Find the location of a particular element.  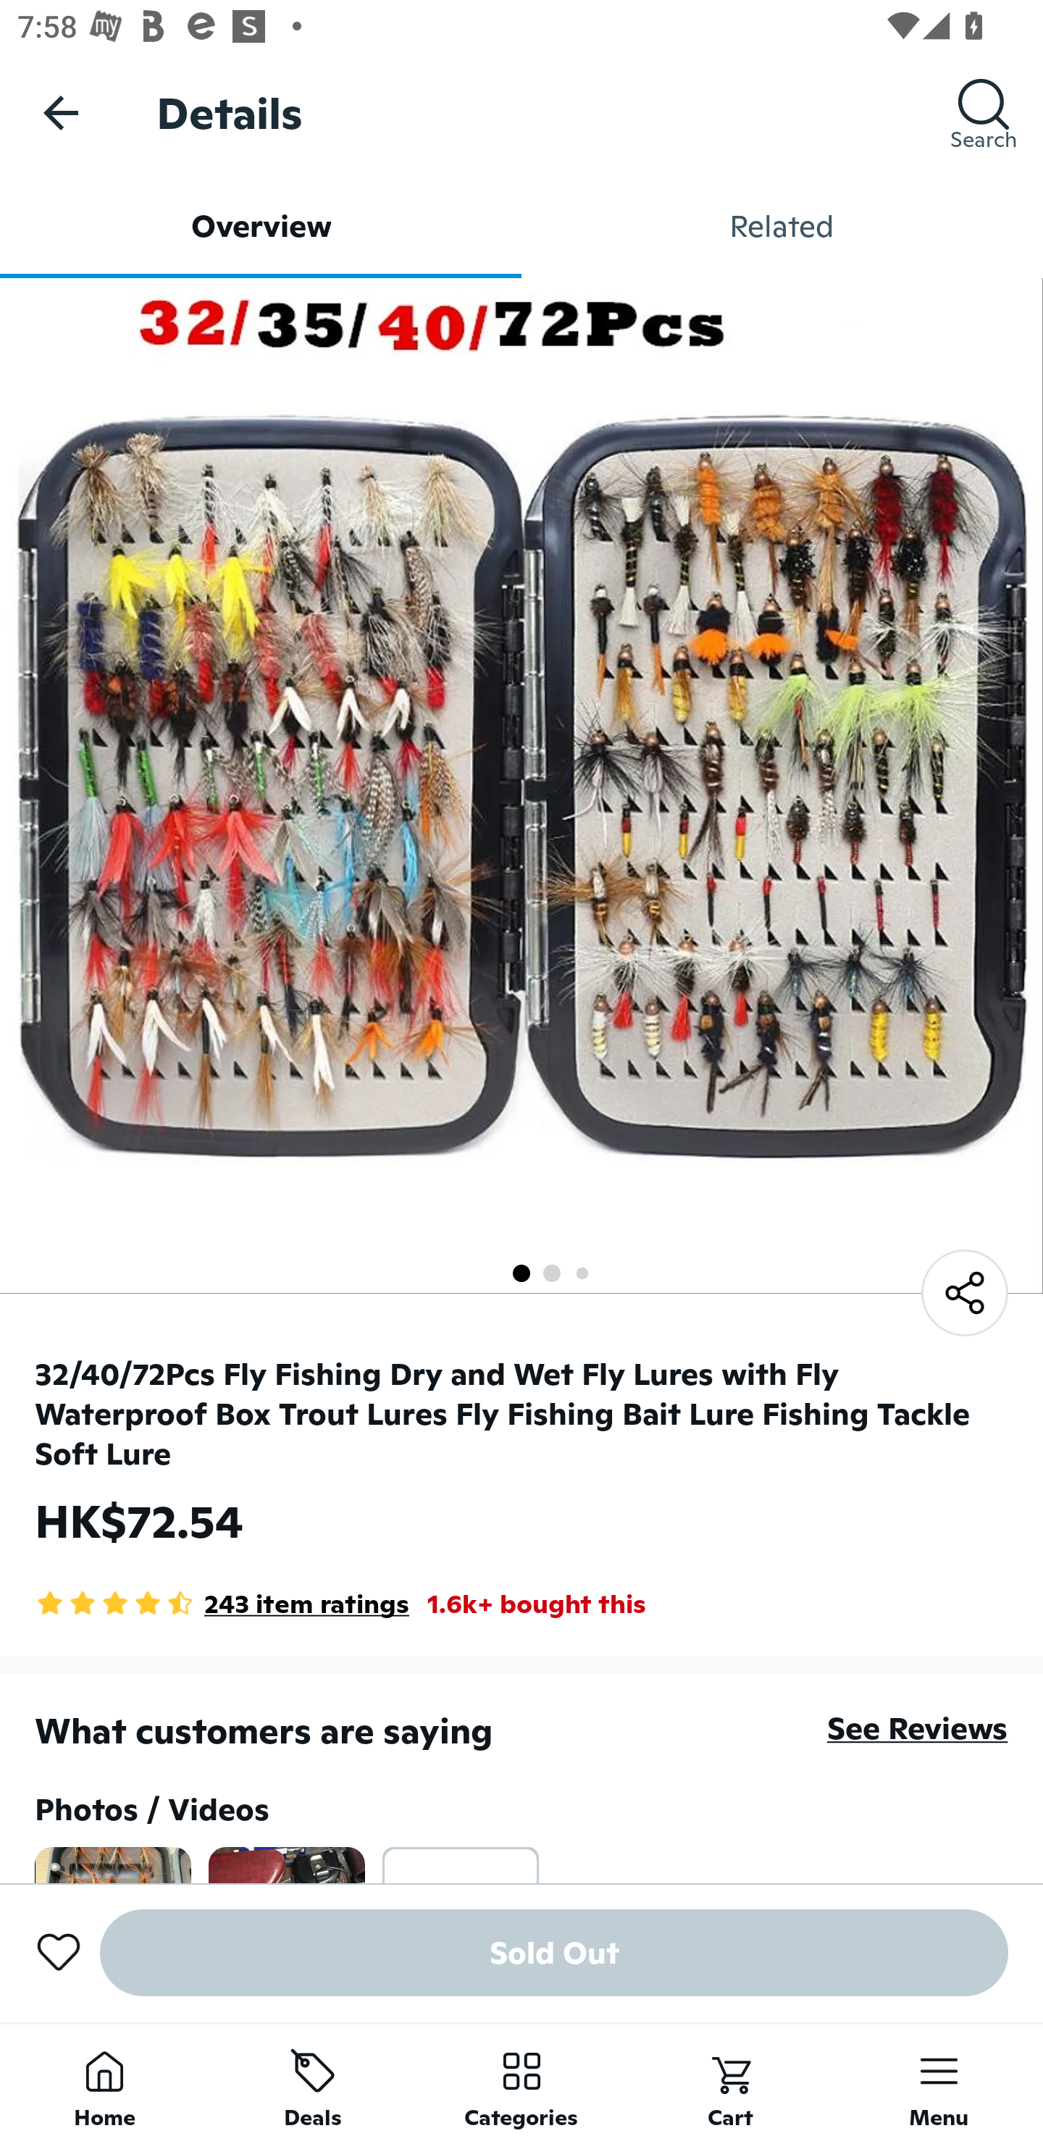

4.3 Star Rating 243 item ratings is located at coordinates (222, 1604).